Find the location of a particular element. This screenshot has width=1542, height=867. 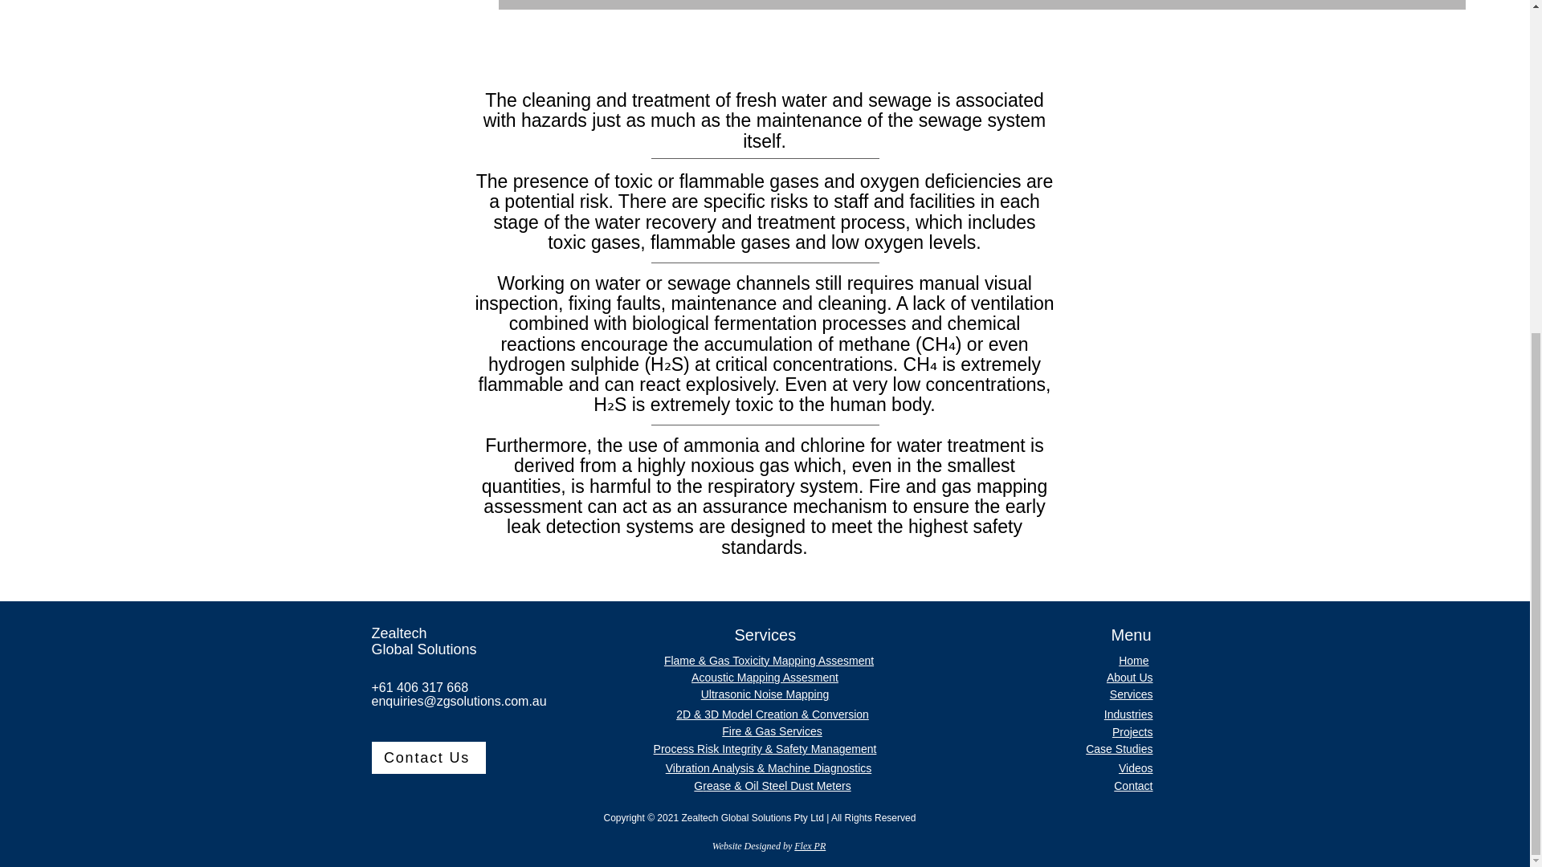

Projects is located at coordinates (1132, 732).